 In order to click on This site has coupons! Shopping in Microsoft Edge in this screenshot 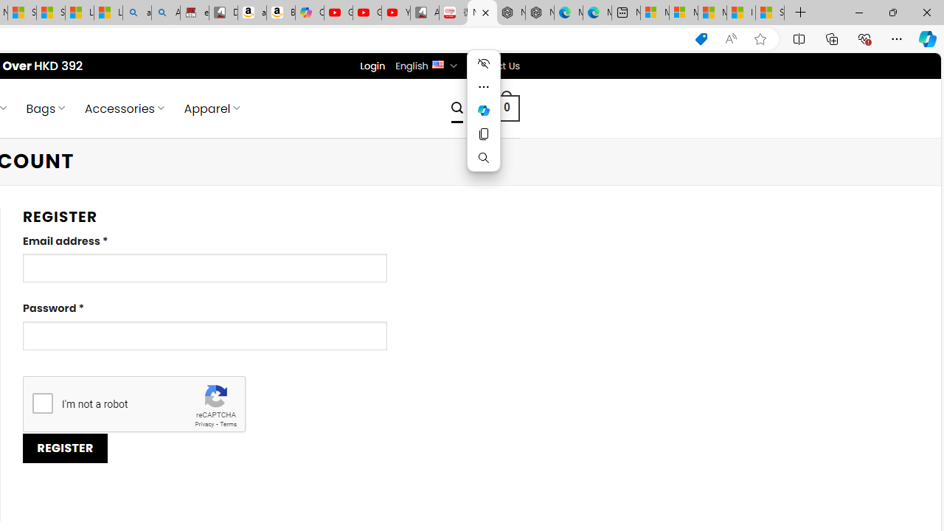, I will do `click(701, 39)`.